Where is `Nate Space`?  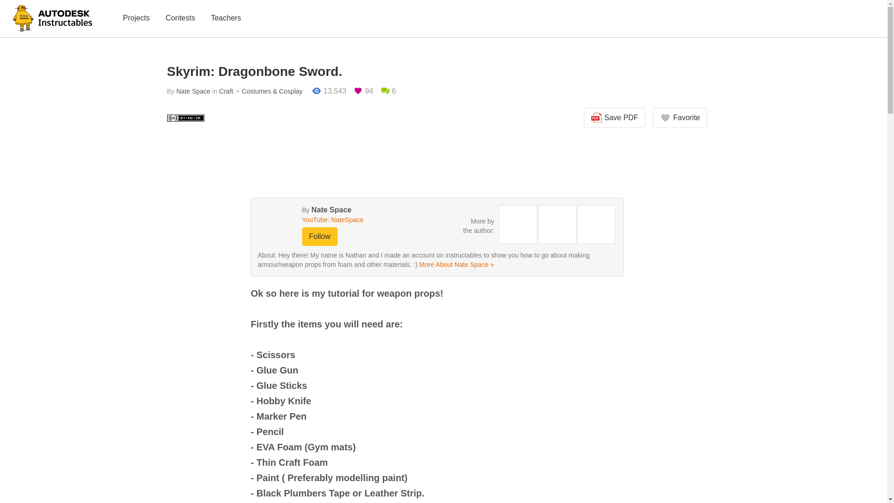 Nate Space is located at coordinates (331, 210).